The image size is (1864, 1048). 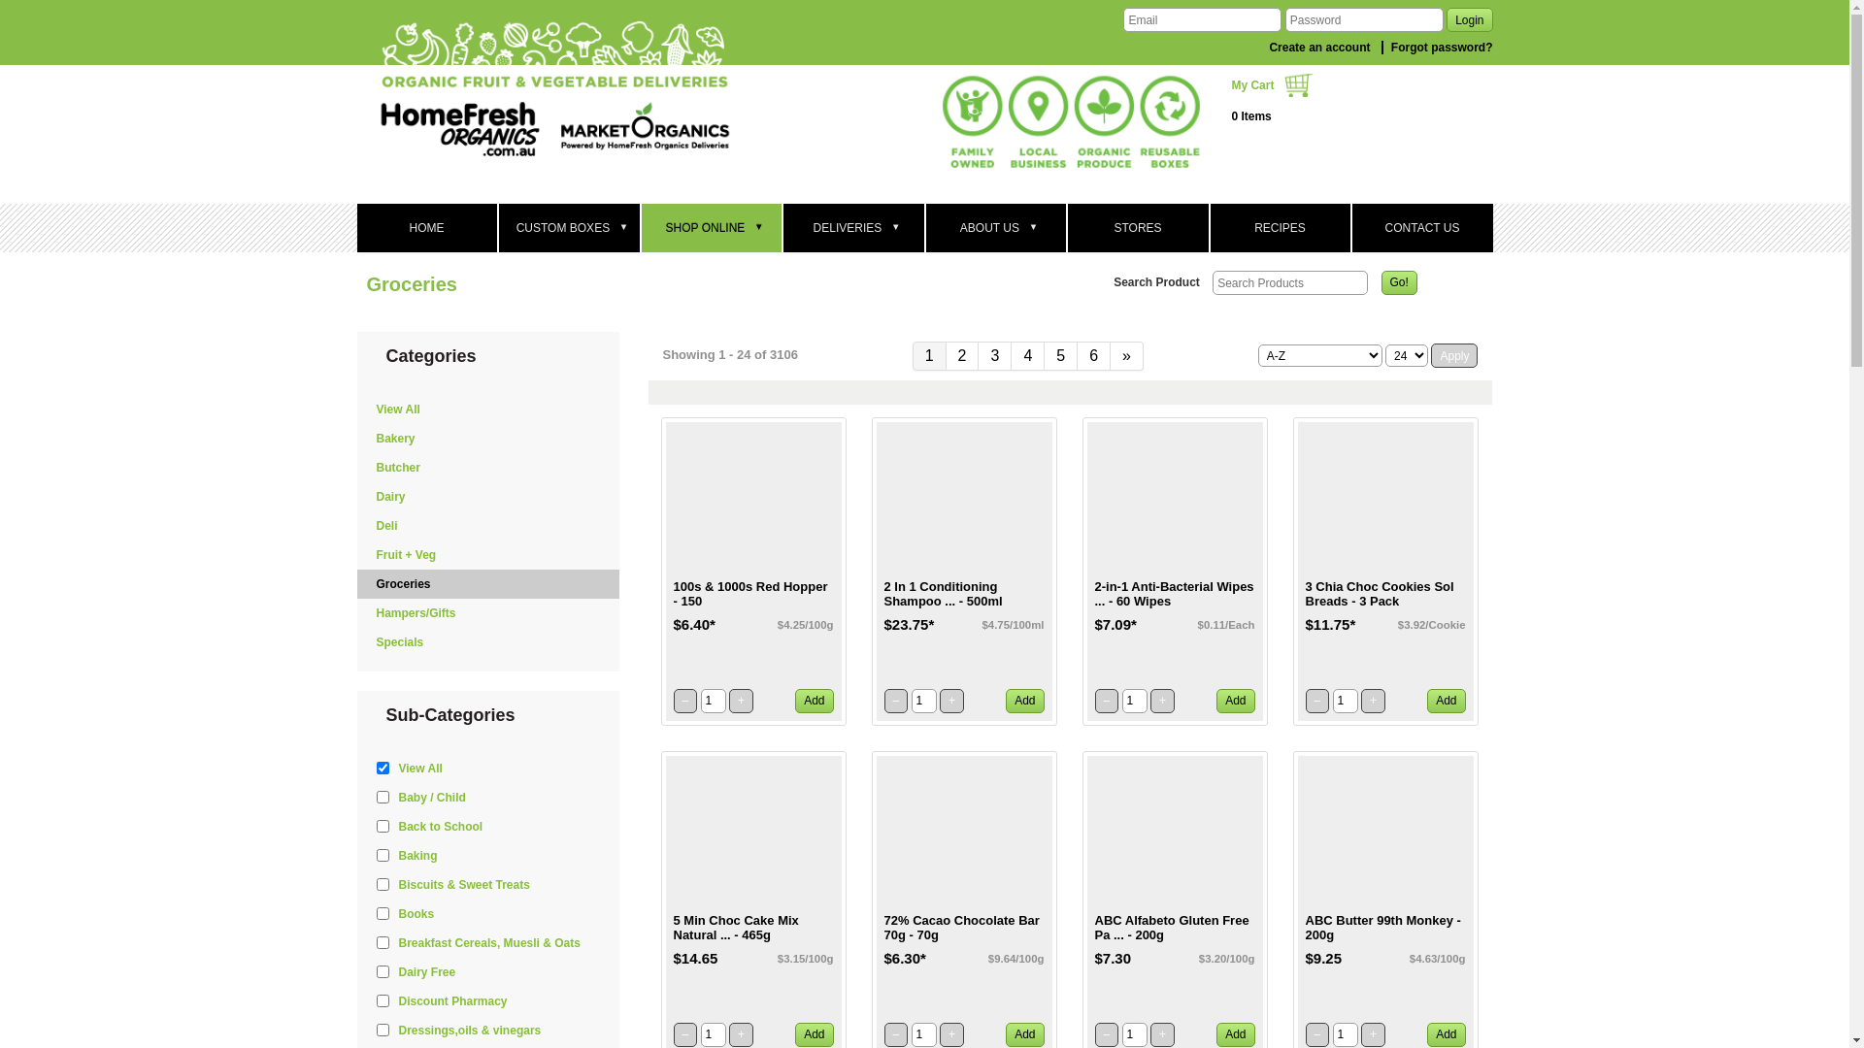 I want to click on 3 Chia Choc Cookies Sol Breads - 3 Pack, so click(x=1384, y=595).